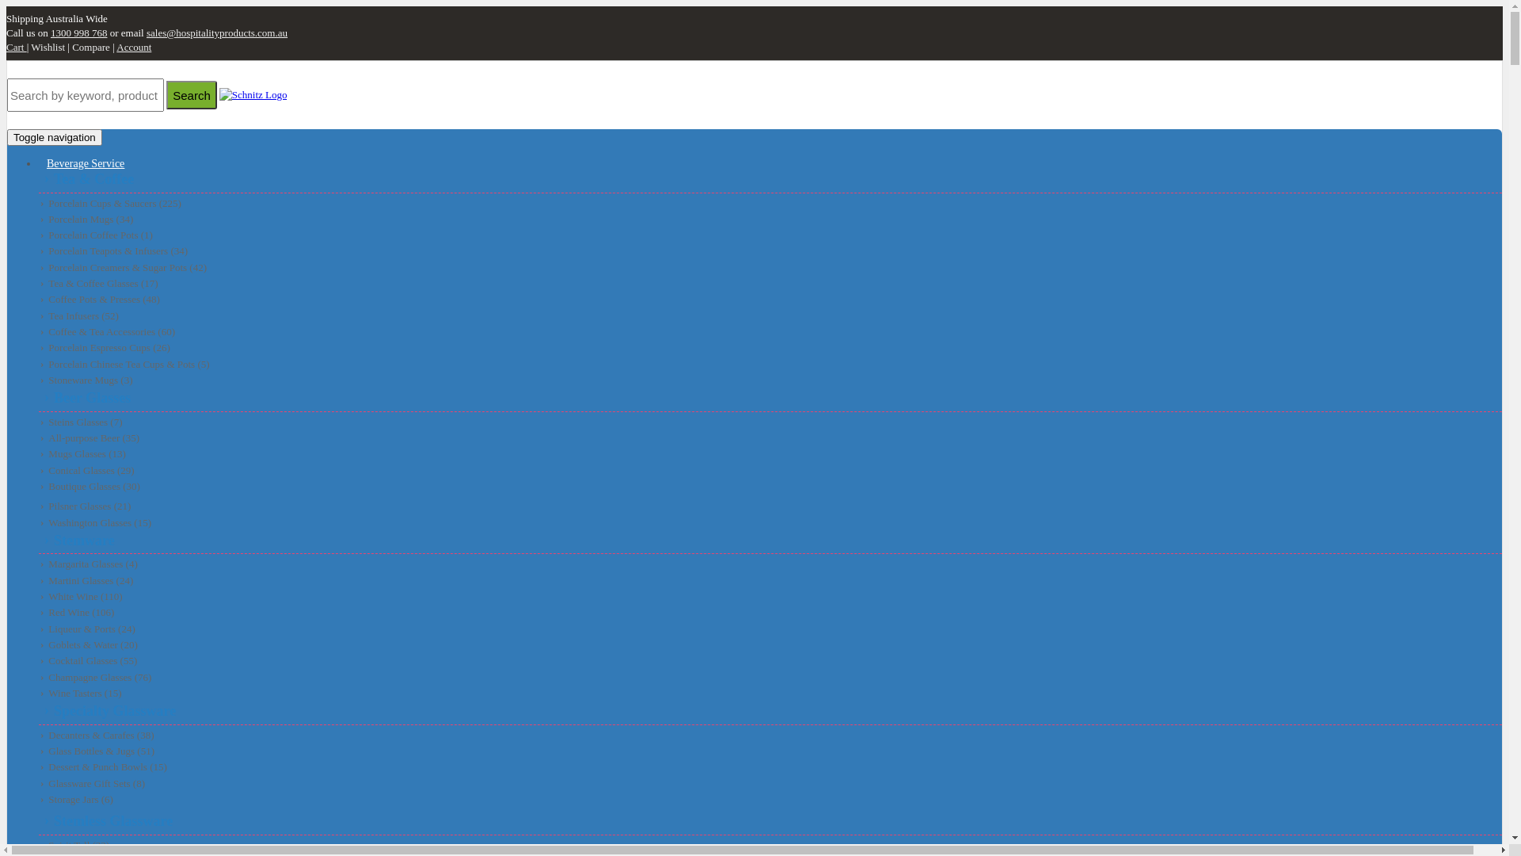 The image size is (1521, 856). I want to click on Porcelain Teapots & Infusers (34), so click(770, 251).